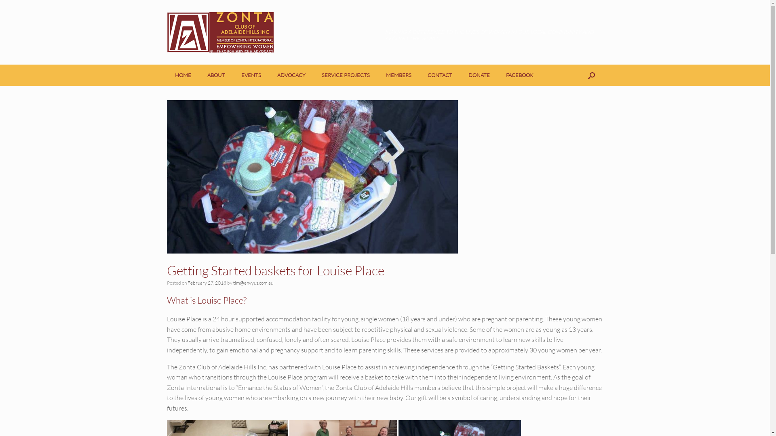  Describe the element at coordinates (253, 283) in the screenshot. I see `tim@envyus.com.au` at that location.